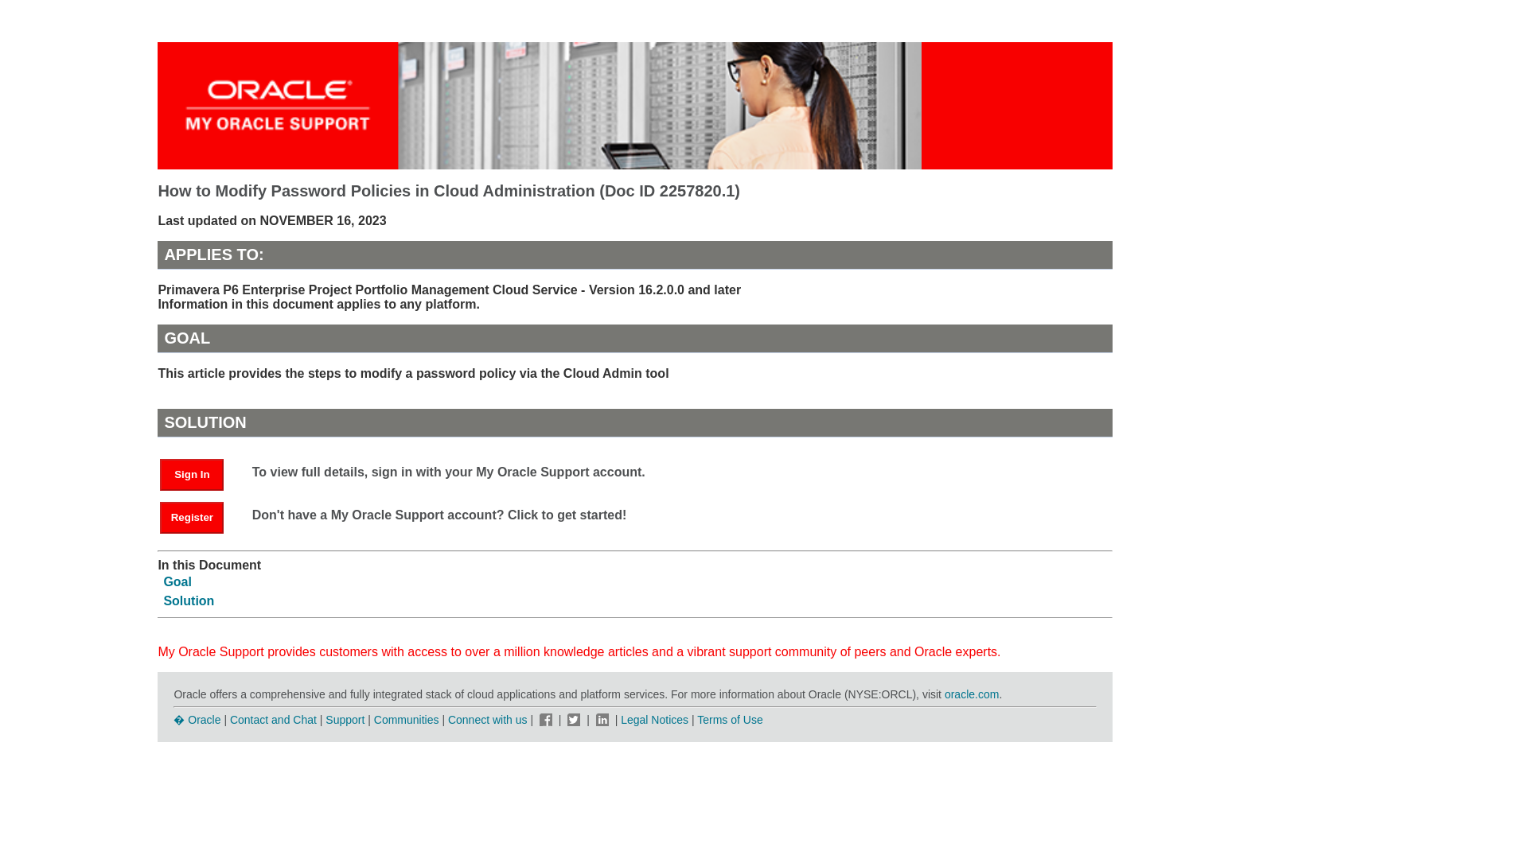 This screenshot has width=1528, height=859. What do you see at coordinates (345, 719) in the screenshot?
I see `Support` at bounding box center [345, 719].